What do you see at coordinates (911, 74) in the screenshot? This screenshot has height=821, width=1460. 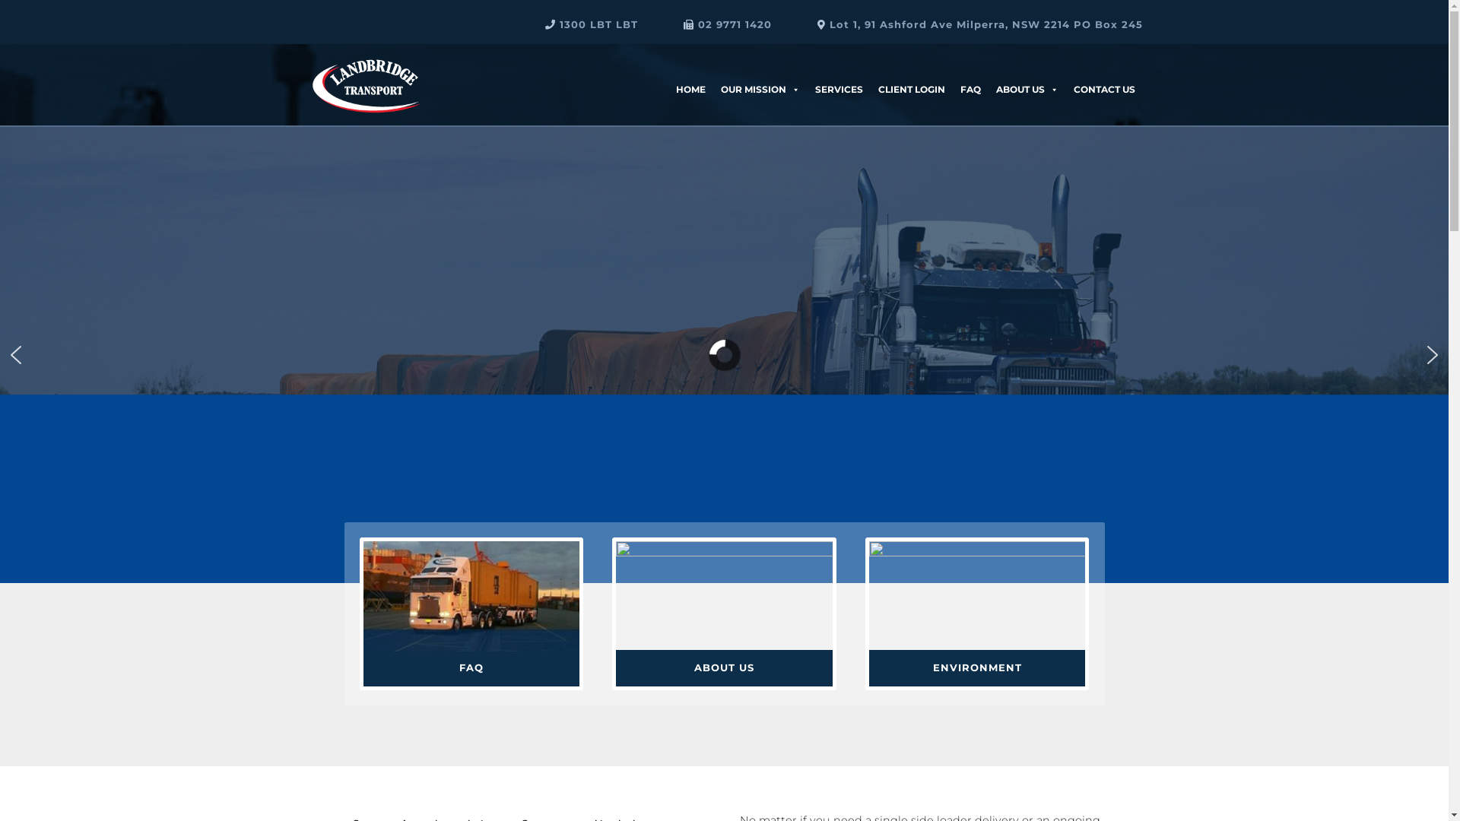 I see `CLIENT LOGIN` at bounding box center [911, 74].